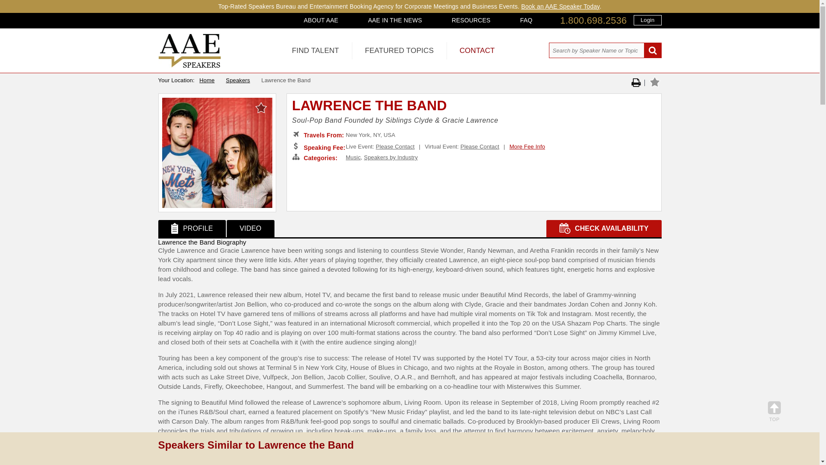  What do you see at coordinates (526, 20) in the screenshot?
I see `FAQ` at bounding box center [526, 20].